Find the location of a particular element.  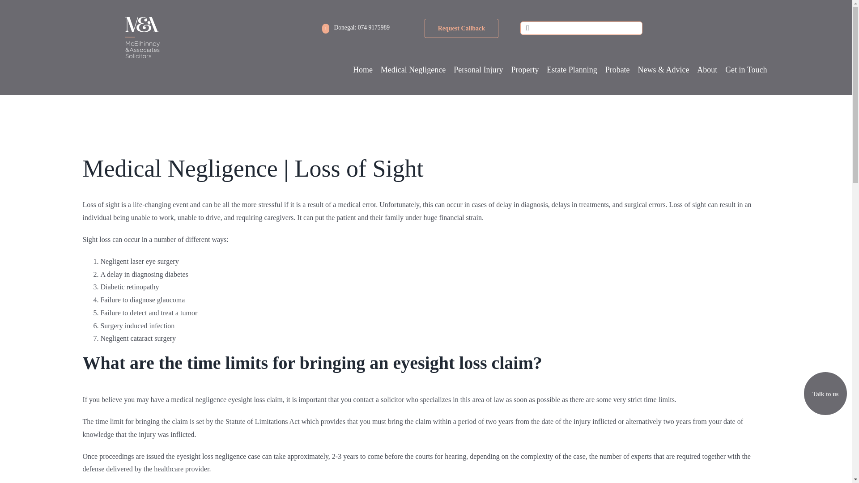

Get in Touch is located at coordinates (746, 70).